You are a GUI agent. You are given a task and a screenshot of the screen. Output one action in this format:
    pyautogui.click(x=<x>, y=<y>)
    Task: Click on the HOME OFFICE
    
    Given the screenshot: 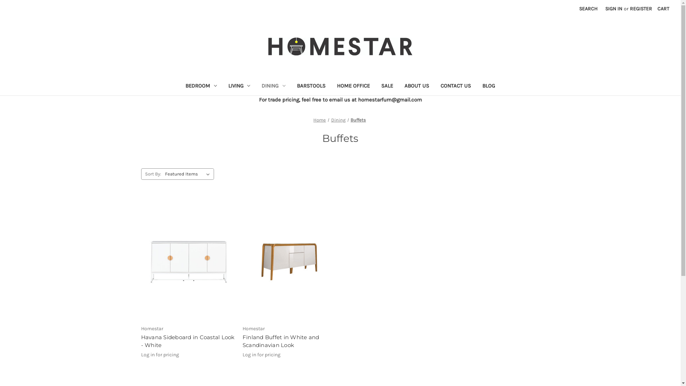 What is the action you would take?
    pyautogui.click(x=353, y=86)
    